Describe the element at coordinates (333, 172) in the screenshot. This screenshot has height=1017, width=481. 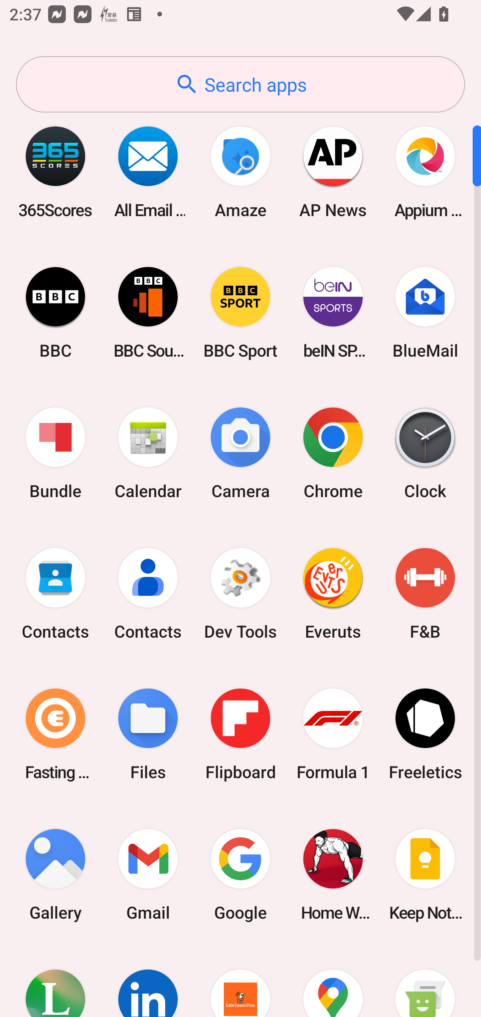
I see `AP News` at that location.